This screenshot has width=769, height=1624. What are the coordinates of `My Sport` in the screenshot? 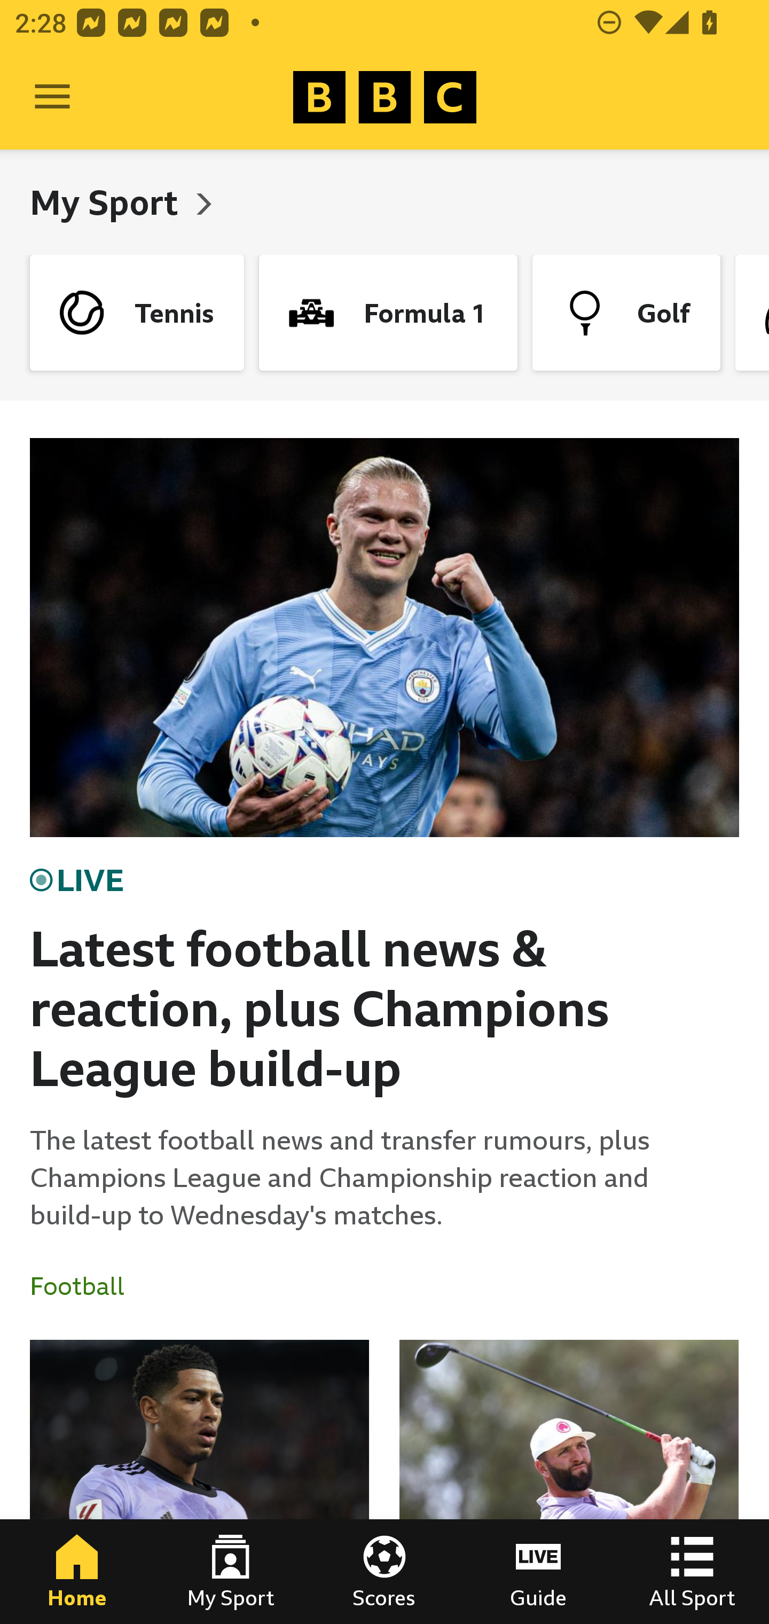 It's located at (108, 202).